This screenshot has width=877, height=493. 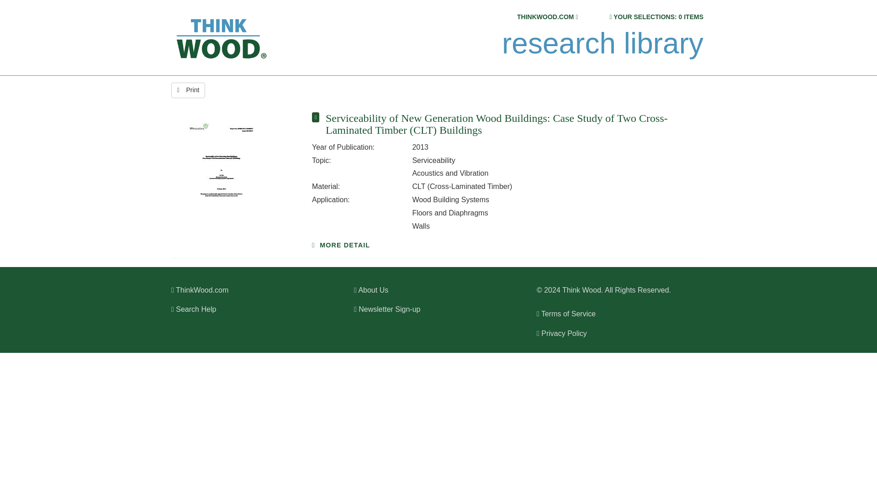 What do you see at coordinates (566, 314) in the screenshot?
I see ` Terms of Service` at bounding box center [566, 314].